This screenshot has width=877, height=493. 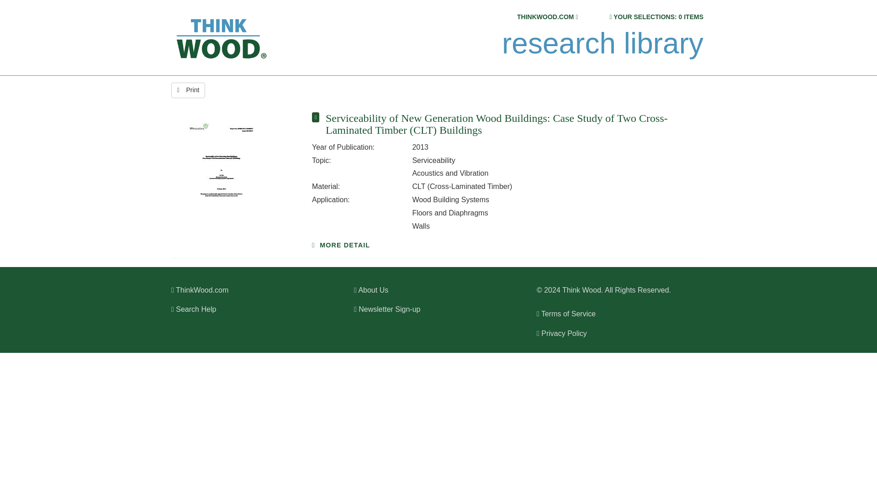 What do you see at coordinates (566, 314) in the screenshot?
I see ` Terms of Service` at bounding box center [566, 314].